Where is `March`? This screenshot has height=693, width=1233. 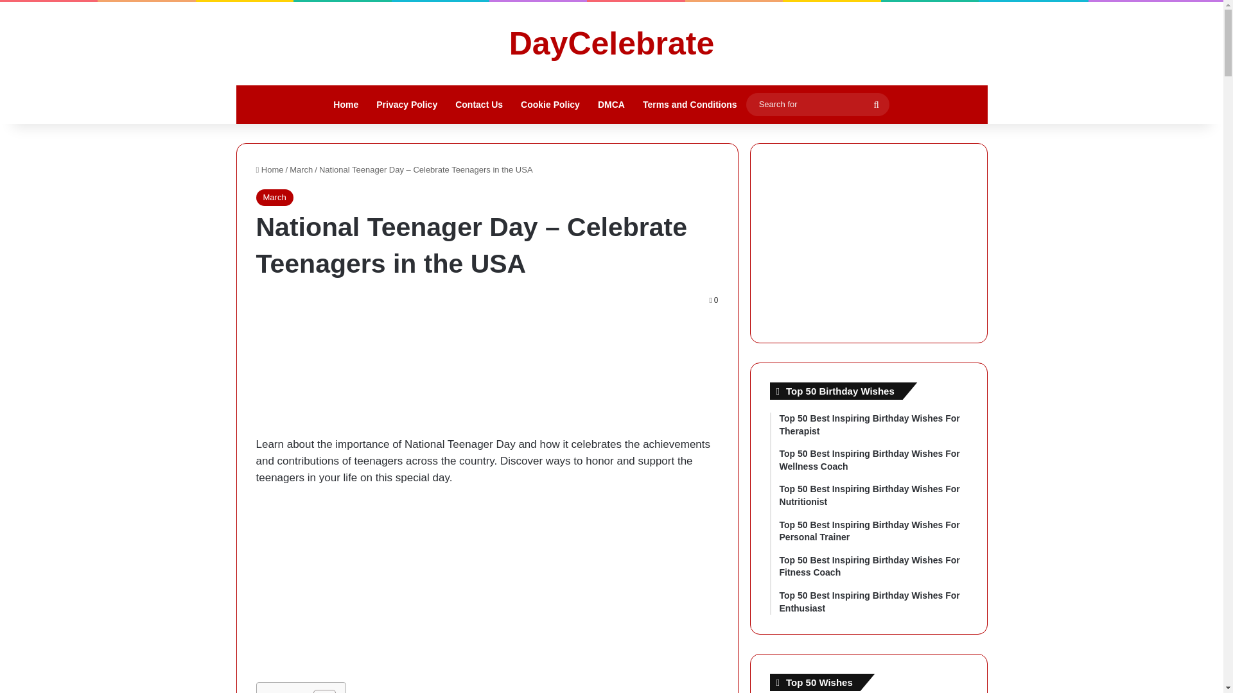 March is located at coordinates (301, 169).